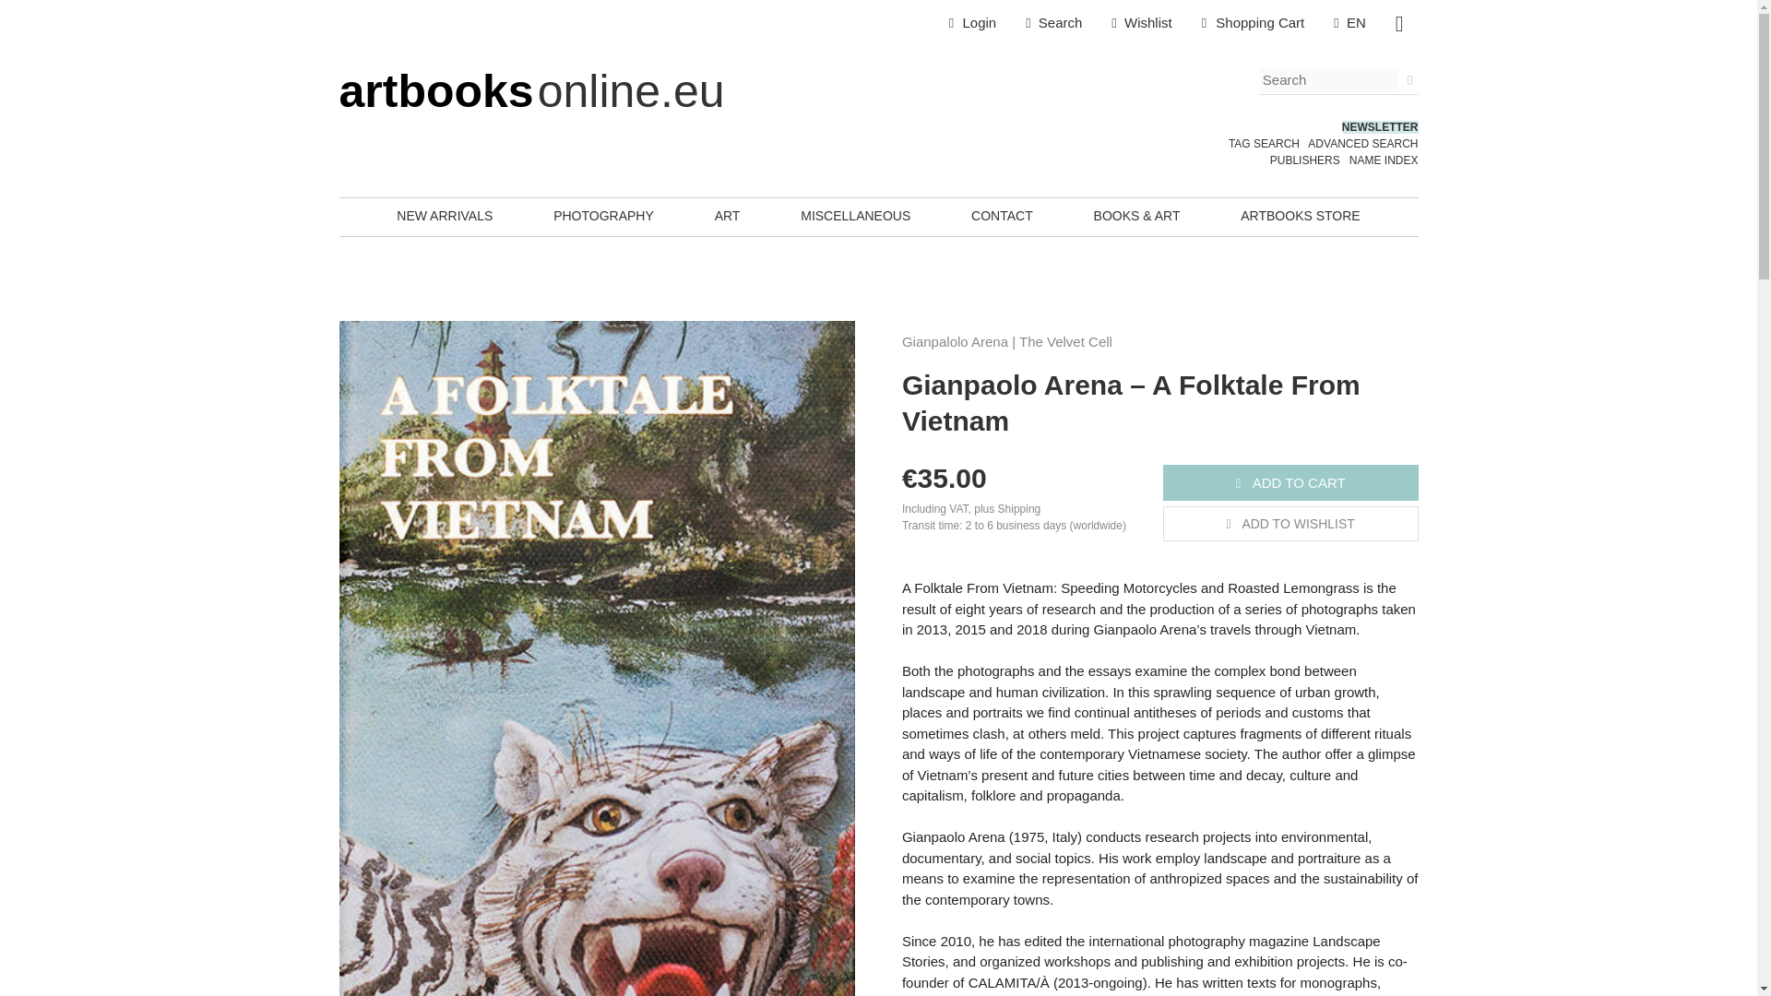 The width and height of the screenshot is (1771, 996). I want to click on Login, so click(972, 23).